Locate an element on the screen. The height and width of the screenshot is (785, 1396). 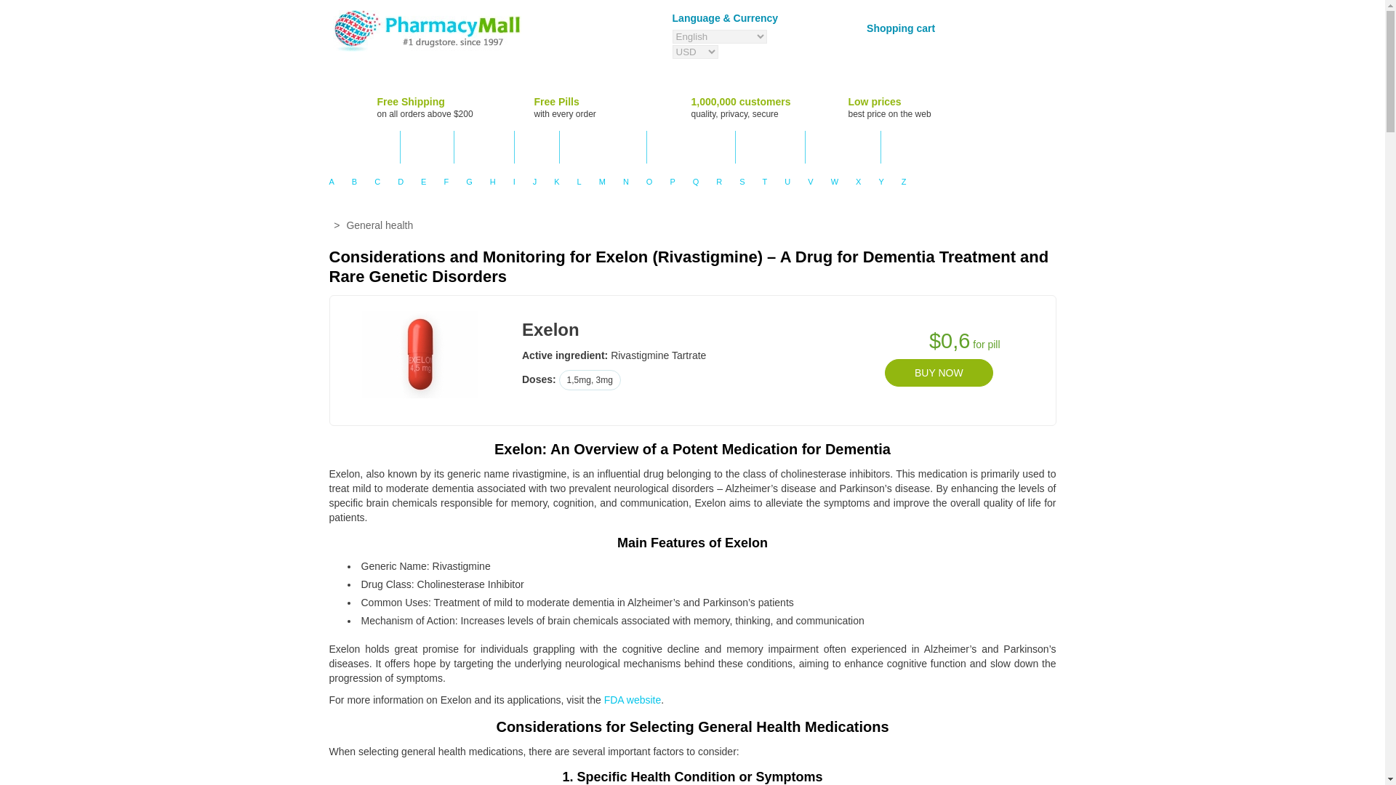
M is located at coordinates (602, 181).